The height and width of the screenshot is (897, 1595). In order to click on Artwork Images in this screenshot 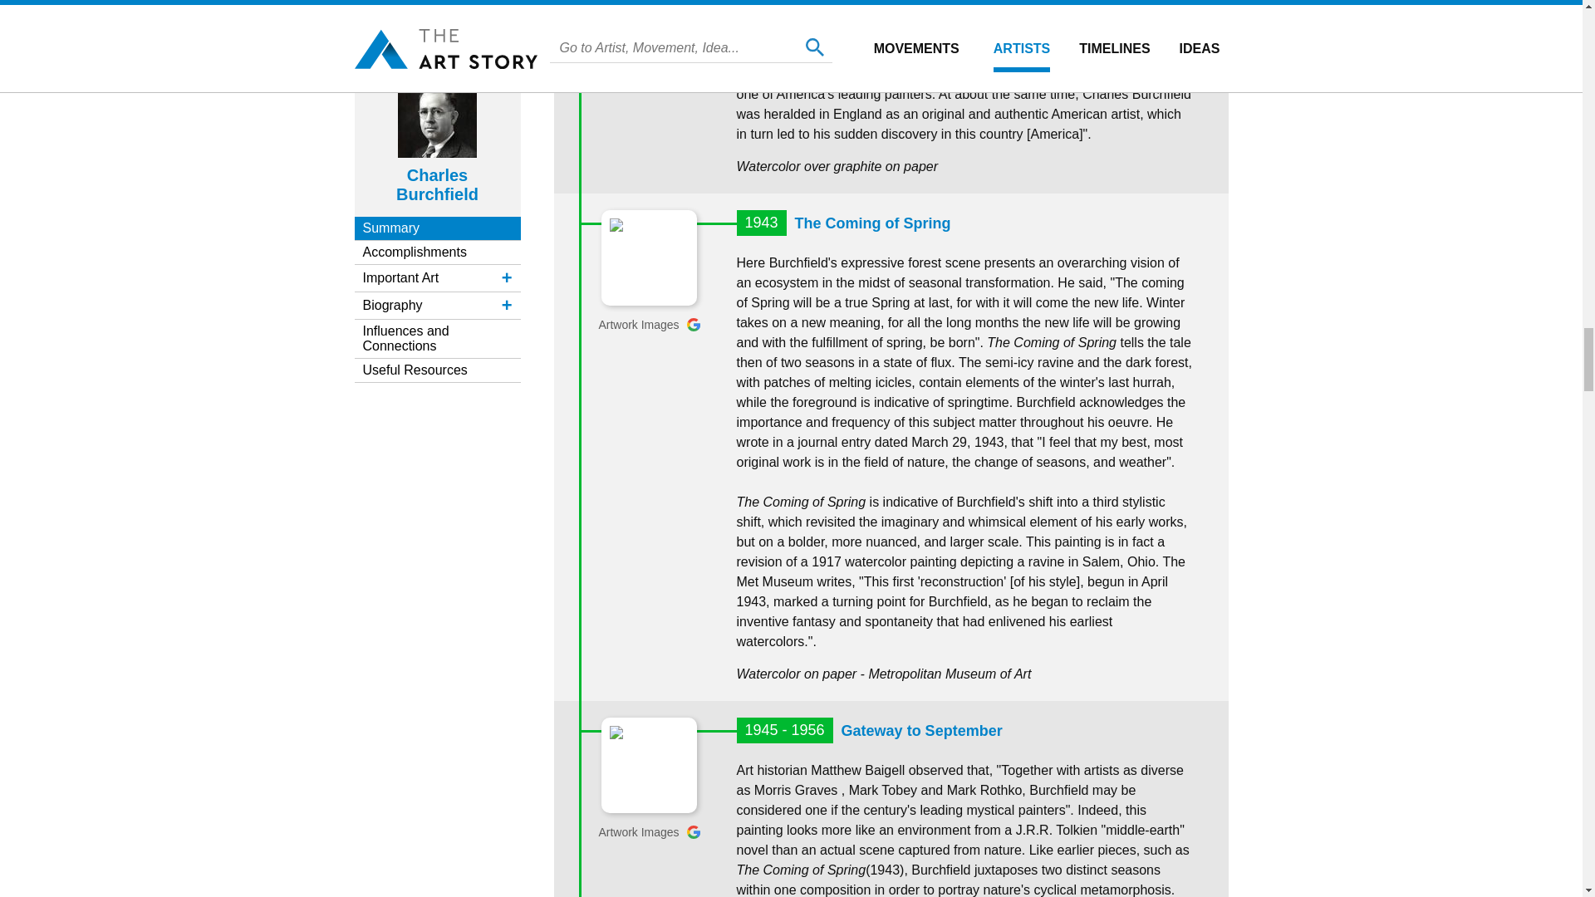, I will do `click(649, 324)`.